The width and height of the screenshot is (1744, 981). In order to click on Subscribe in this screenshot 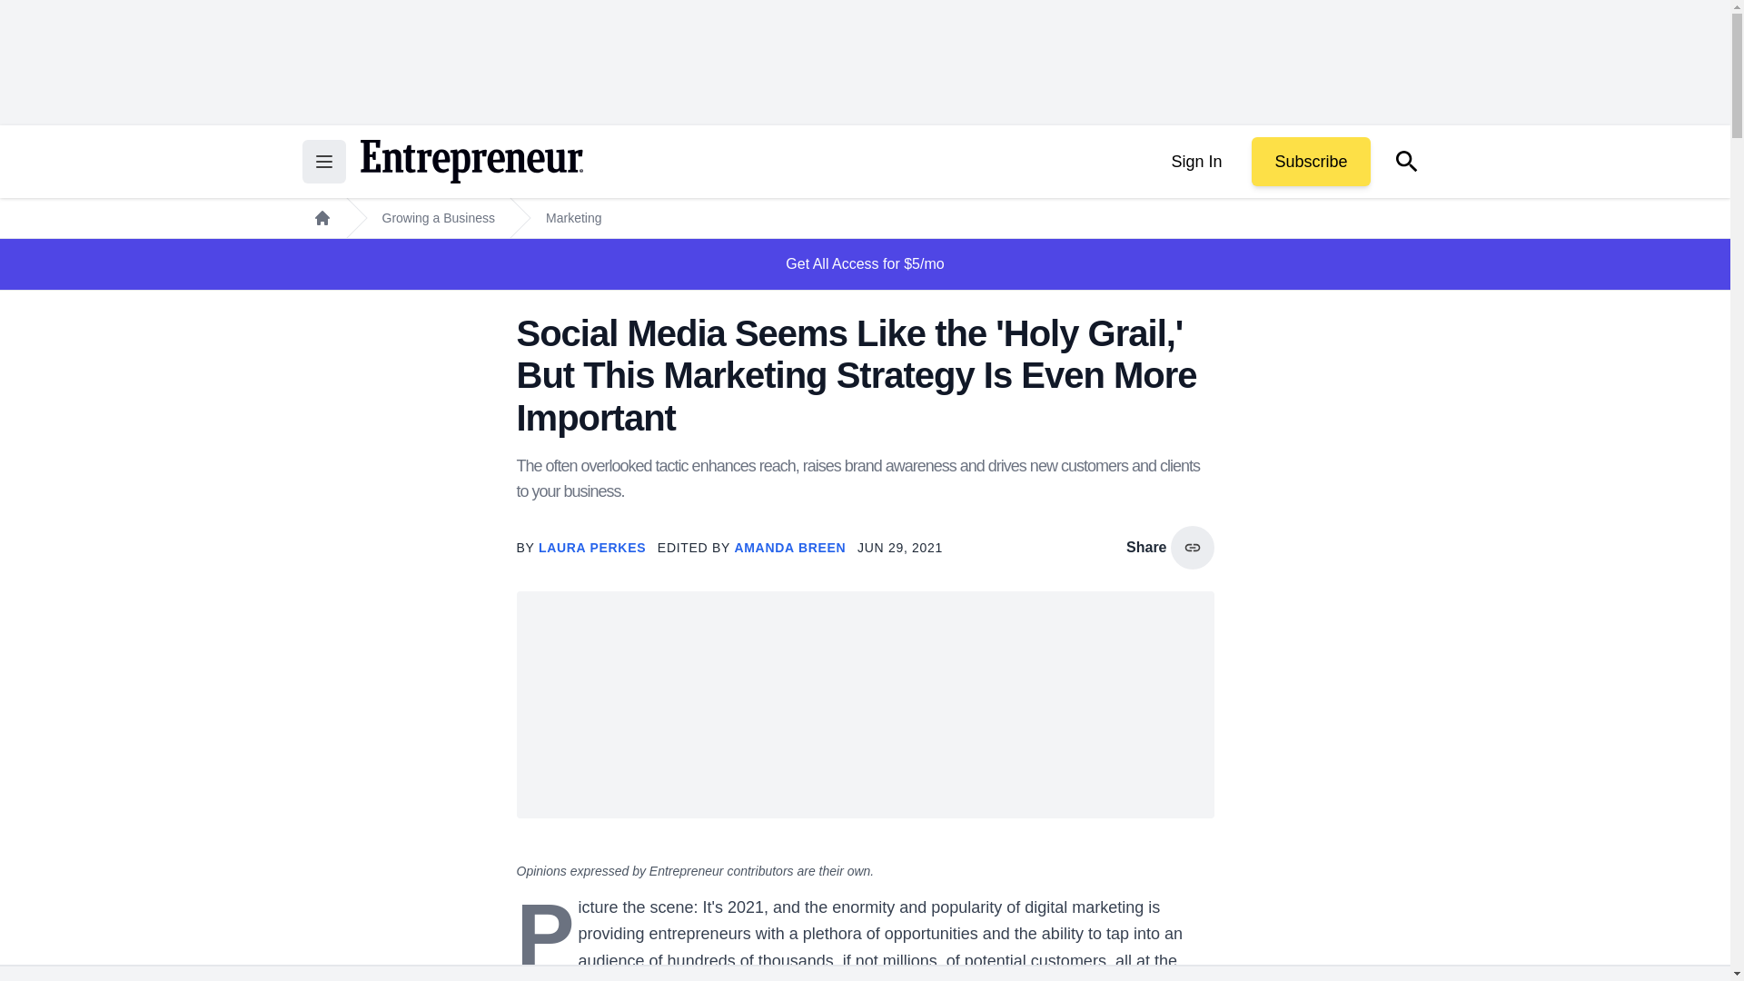, I will do `click(1310, 162)`.